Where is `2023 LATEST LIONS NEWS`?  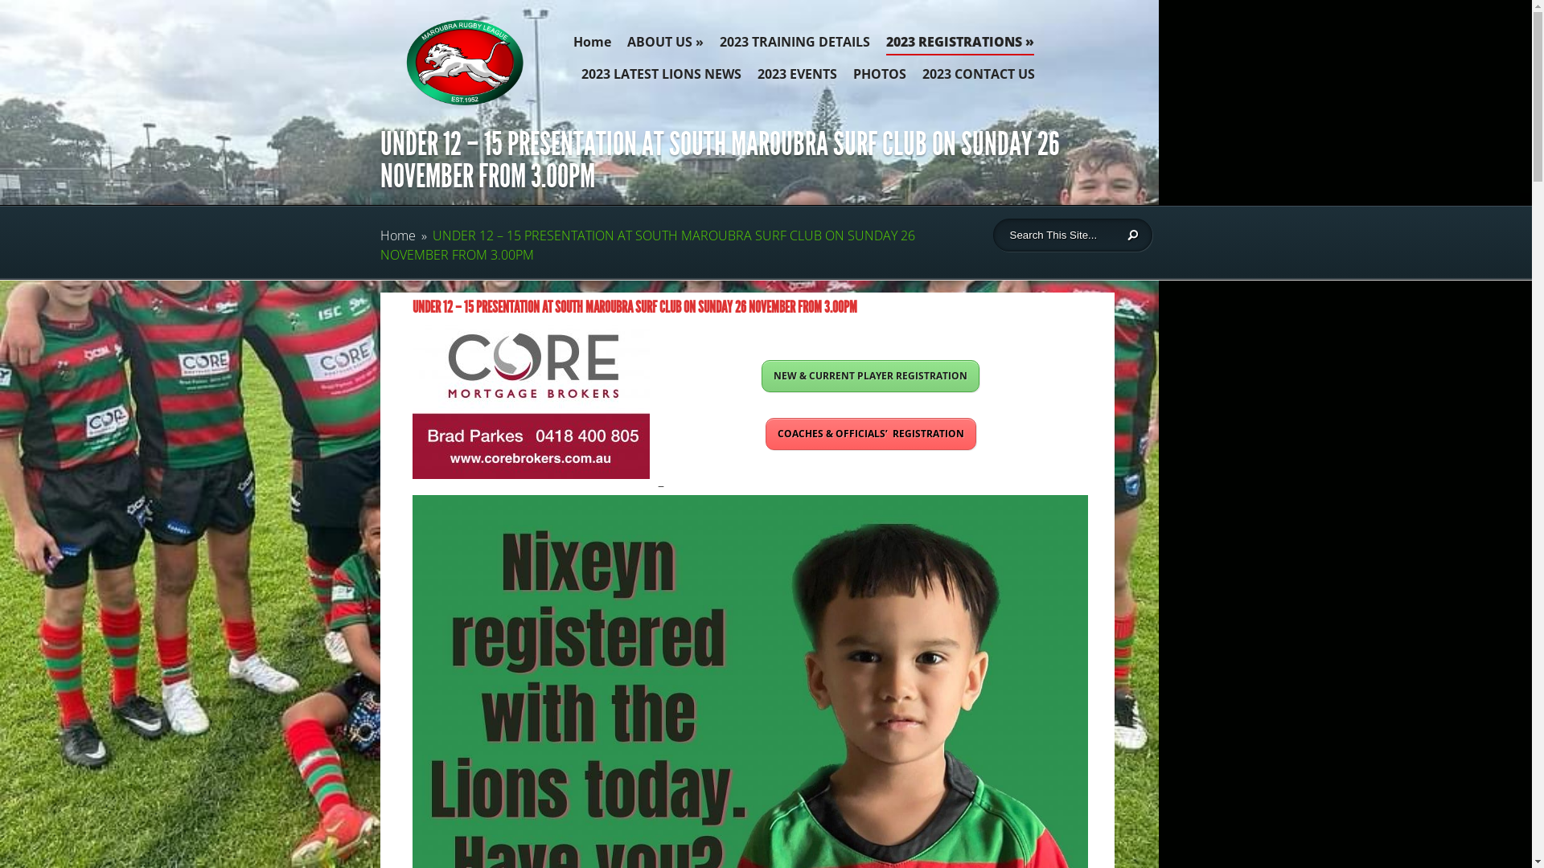
2023 LATEST LIONS NEWS is located at coordinates (661, 78).